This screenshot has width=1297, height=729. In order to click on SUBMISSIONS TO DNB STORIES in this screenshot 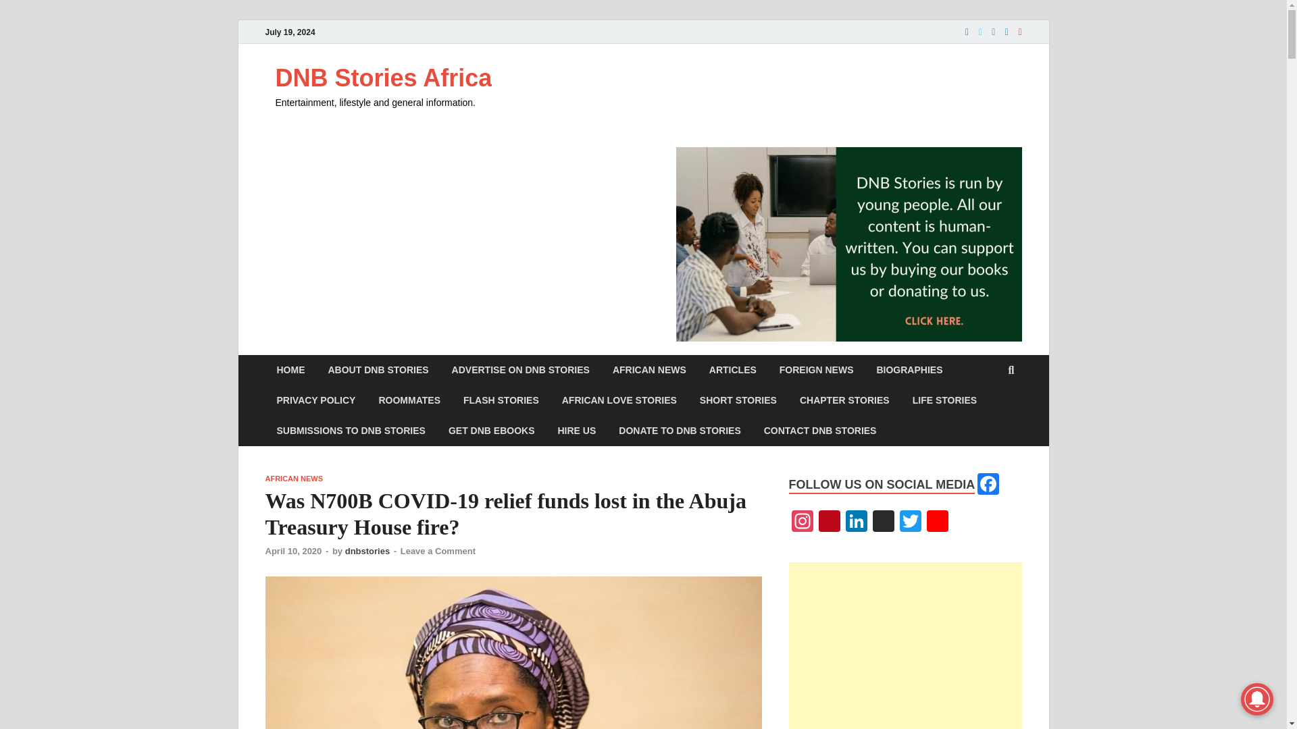, I will do `click(350, 431)`.